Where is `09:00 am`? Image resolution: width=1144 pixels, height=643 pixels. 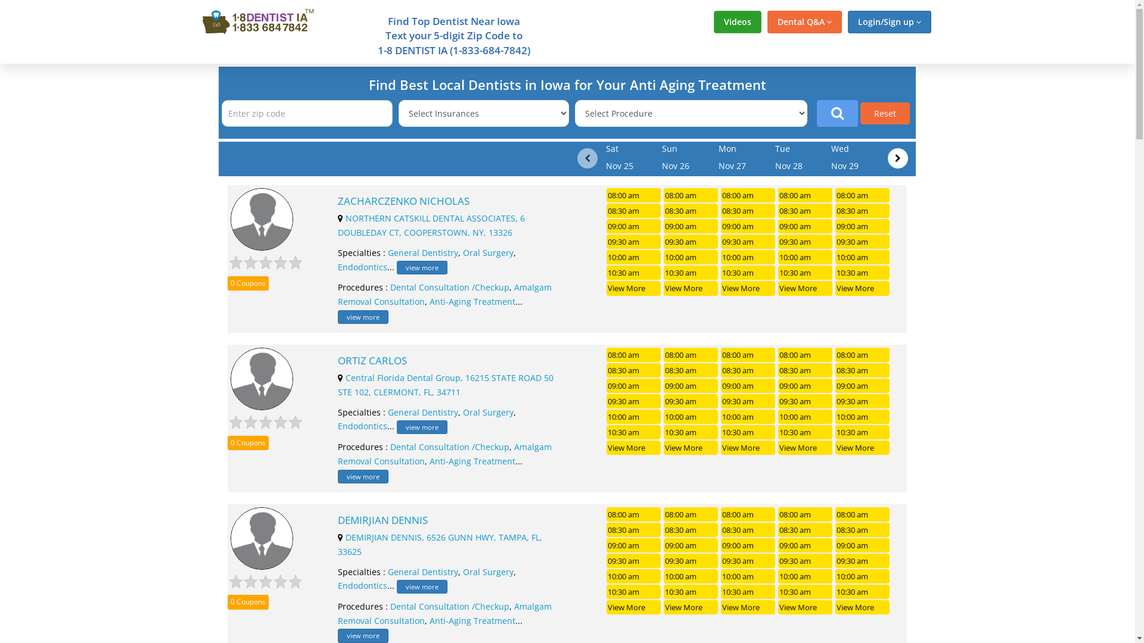
09:00 am is located at coordinates (748, 226).